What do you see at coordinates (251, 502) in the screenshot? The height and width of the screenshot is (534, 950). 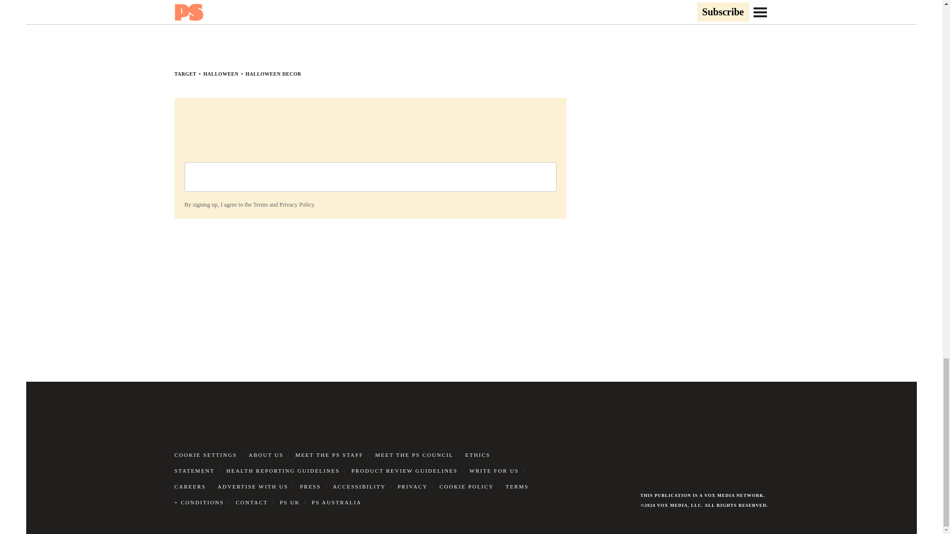 I see `CONTACT` at bounding box center [251, 502].